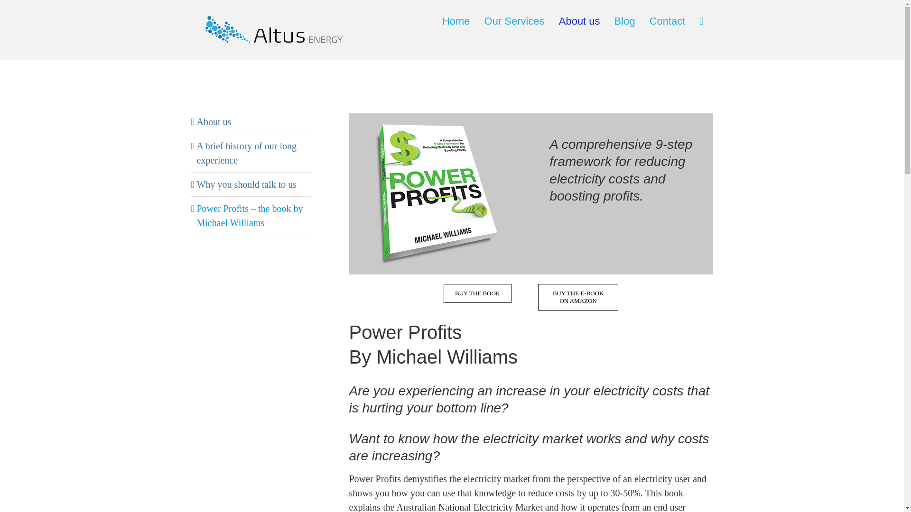 The image size is (911, 512). What do you see at coordinates (477, 293) in the screenshot?
I see `BUY THE BOOK` at bounding box center [477, 293].